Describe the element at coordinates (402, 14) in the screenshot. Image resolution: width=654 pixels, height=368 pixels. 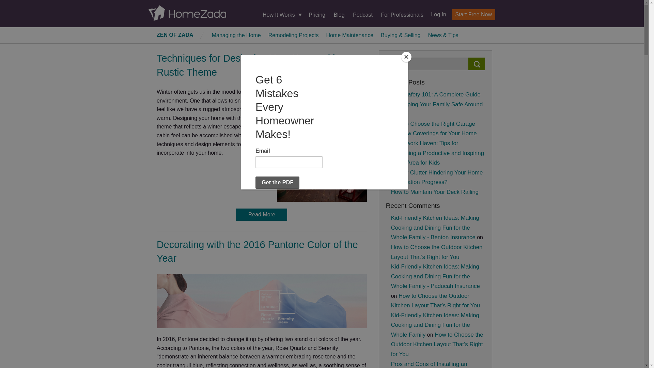
I see `For Professionals` at that location.